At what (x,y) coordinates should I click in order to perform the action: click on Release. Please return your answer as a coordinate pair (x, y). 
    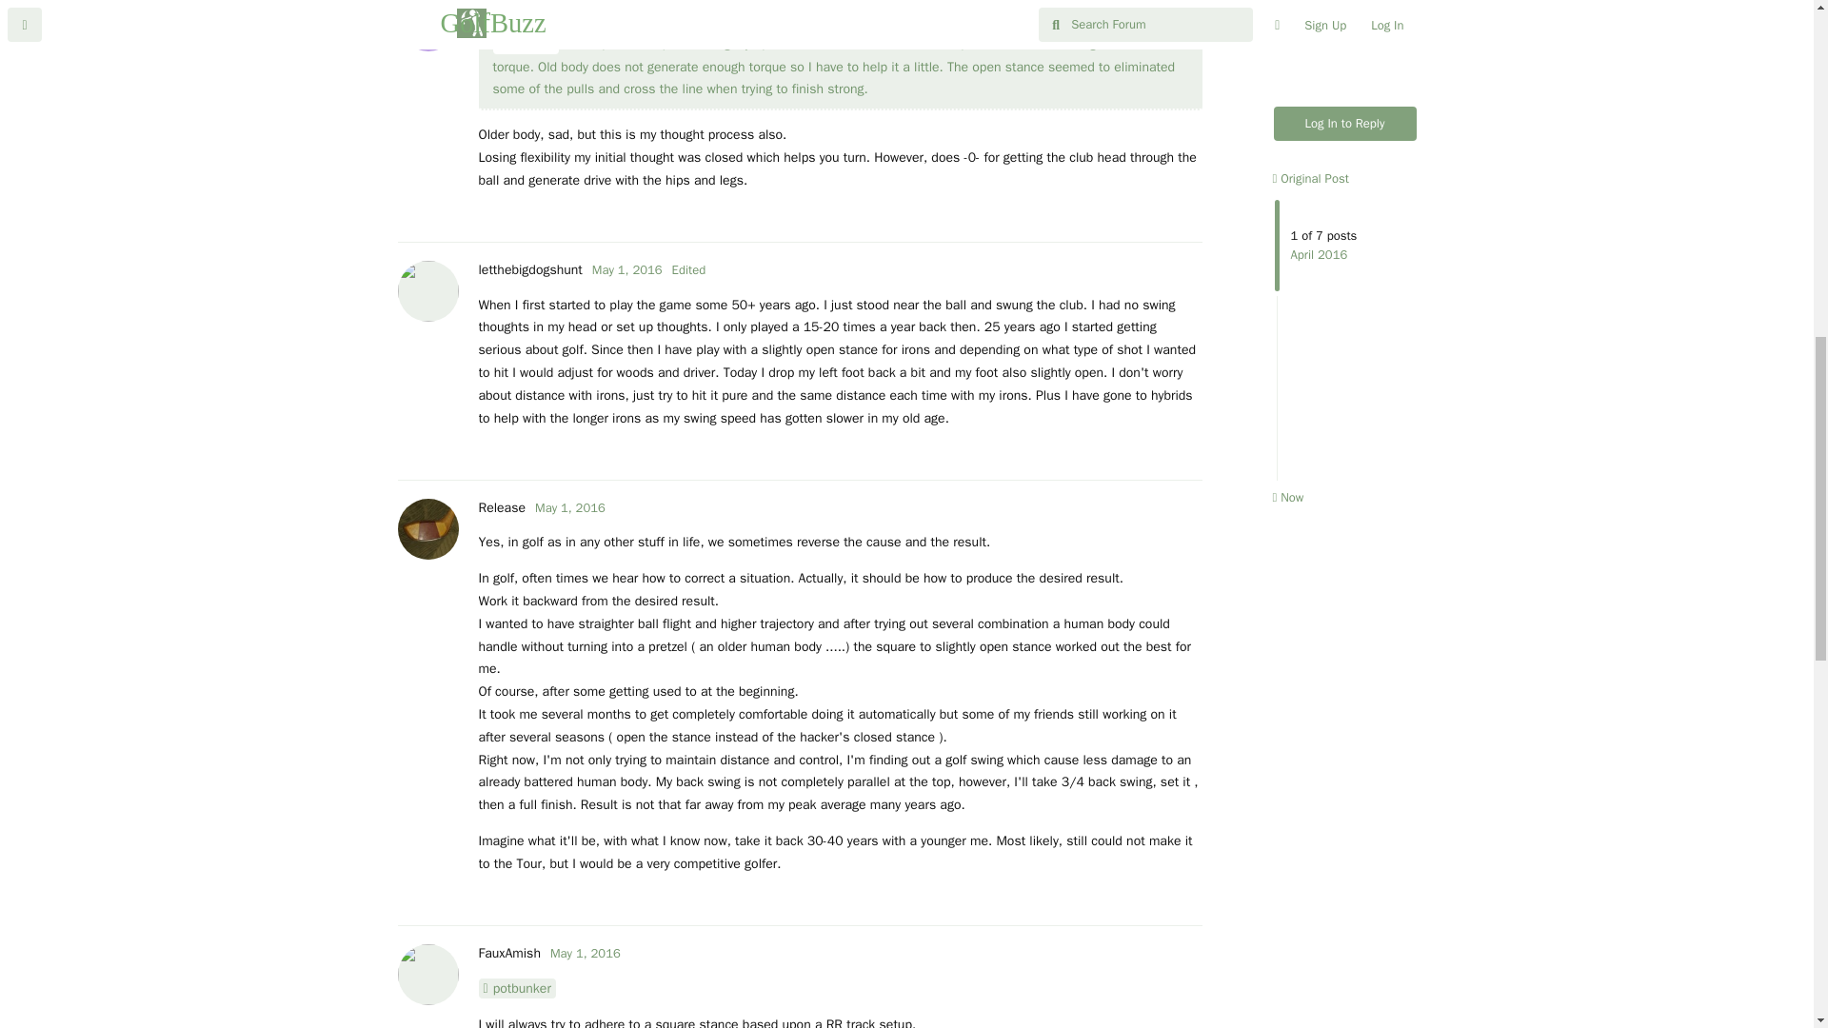
    Looking at the image, I should click on (501, 507).